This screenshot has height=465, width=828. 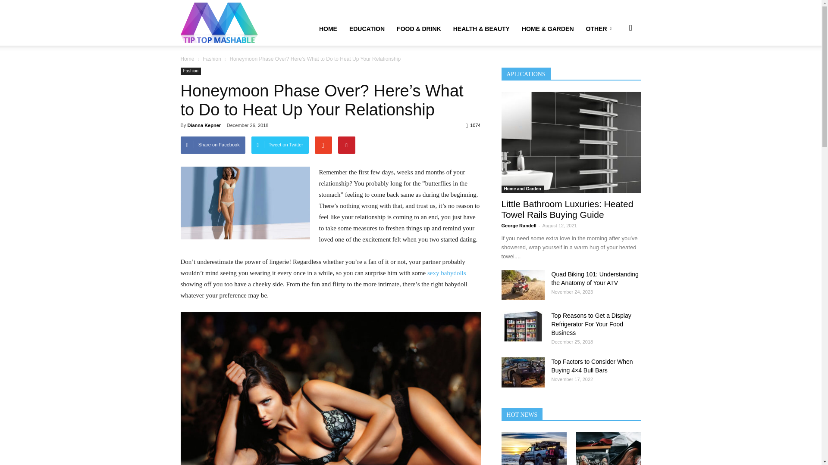 I want to click on 7, so click(x=245, y=203).